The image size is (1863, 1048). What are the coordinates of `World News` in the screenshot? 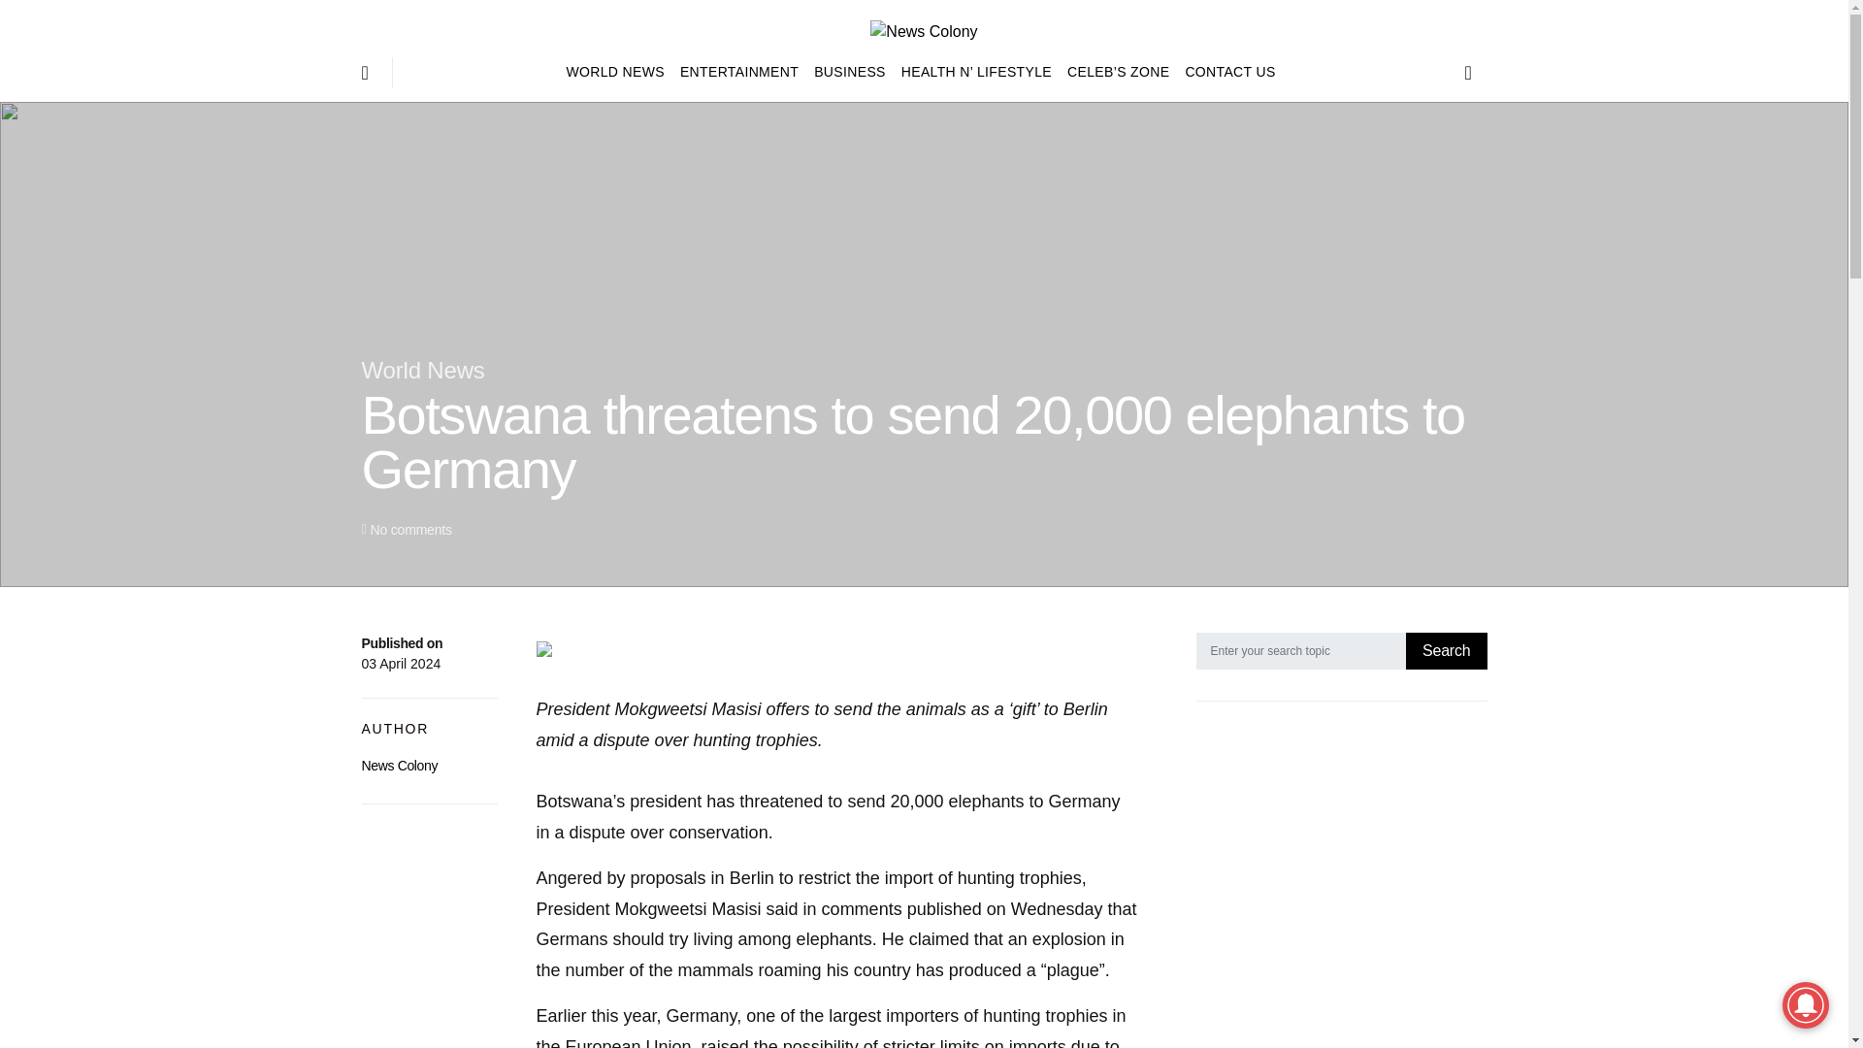 It's located at (423, 371).